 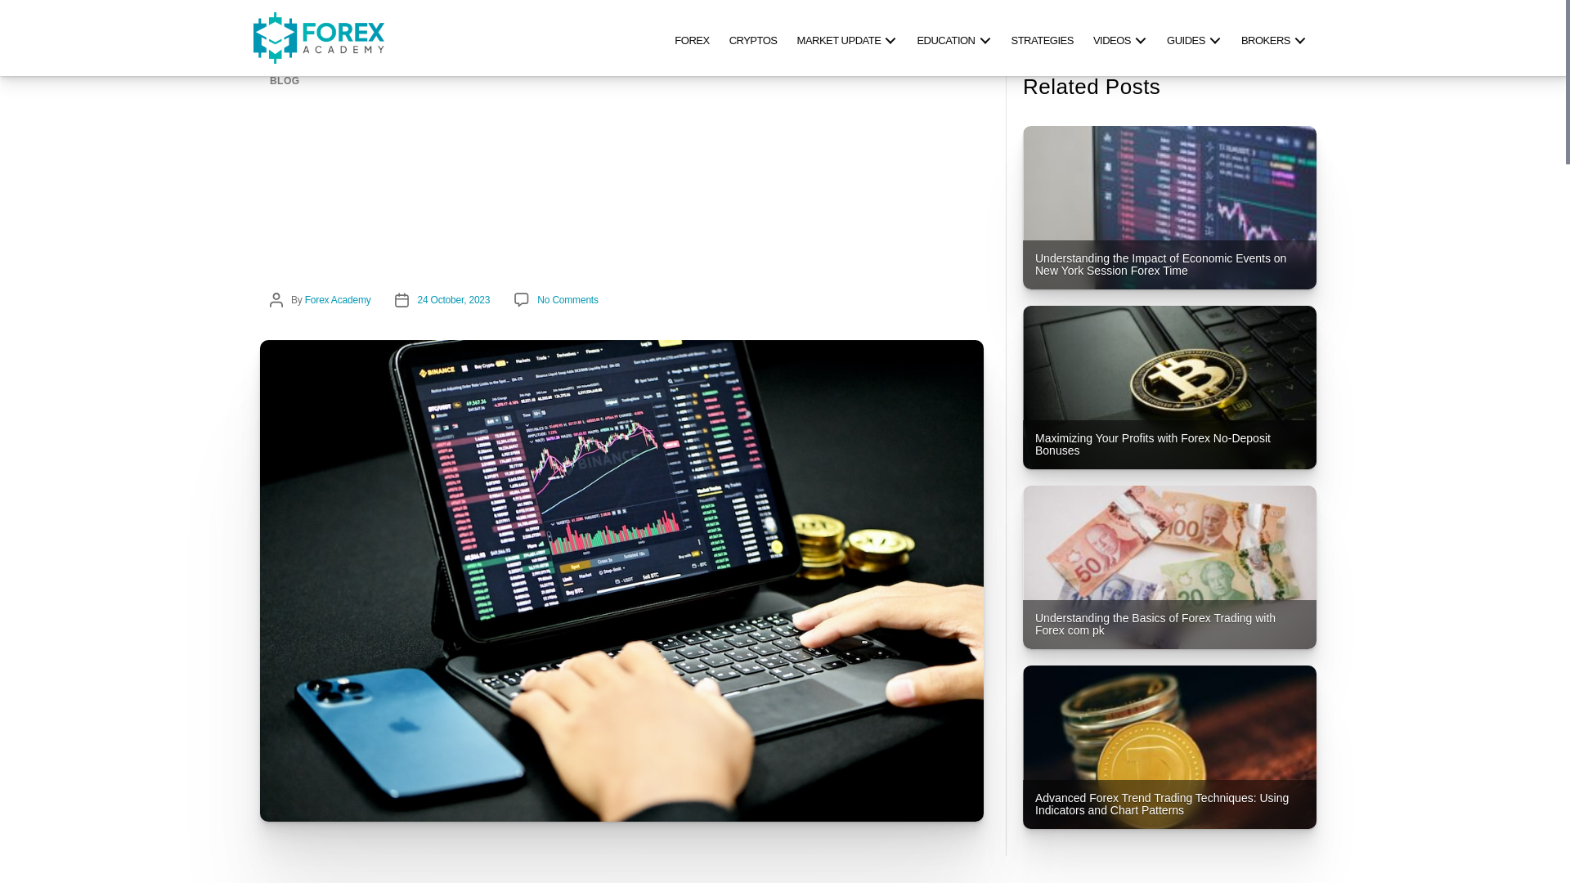 What do you see at coordinates (847, 38) in the screenshot?
I see `MARKET UPDATE` at bounding box center [847, 38].